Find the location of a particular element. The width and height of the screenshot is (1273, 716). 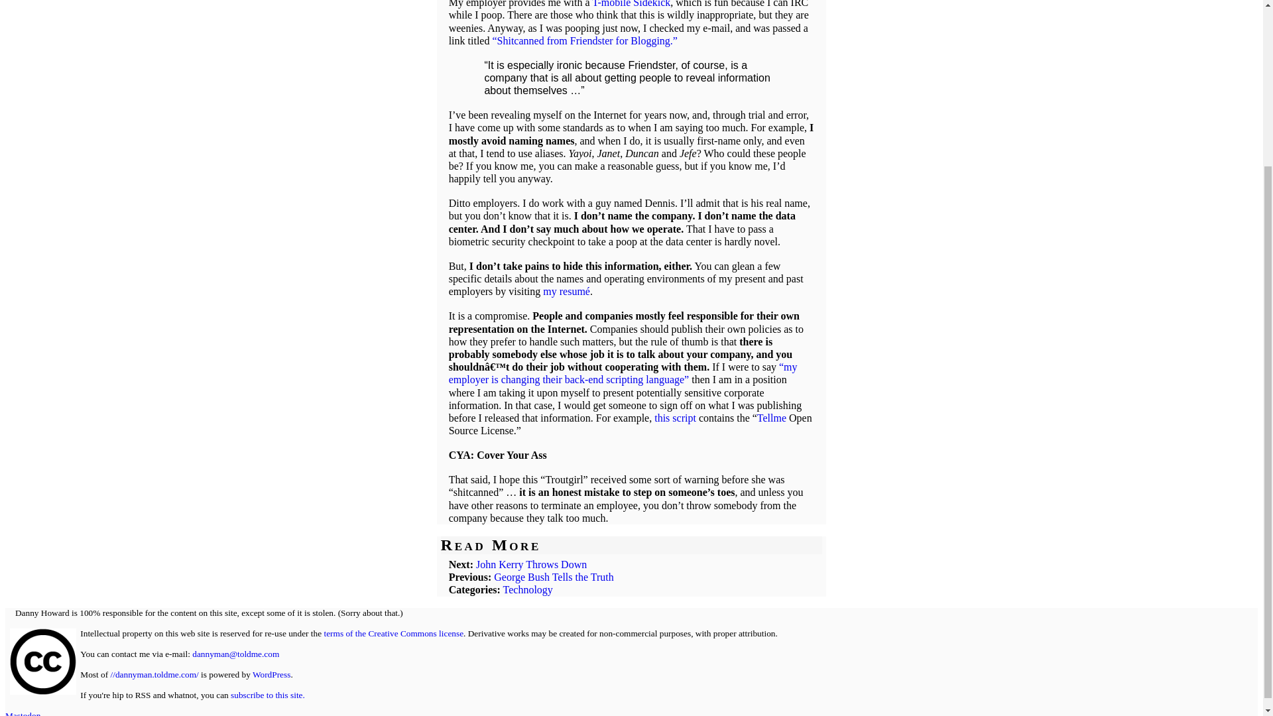

this script is located at coordinates (675, 418).